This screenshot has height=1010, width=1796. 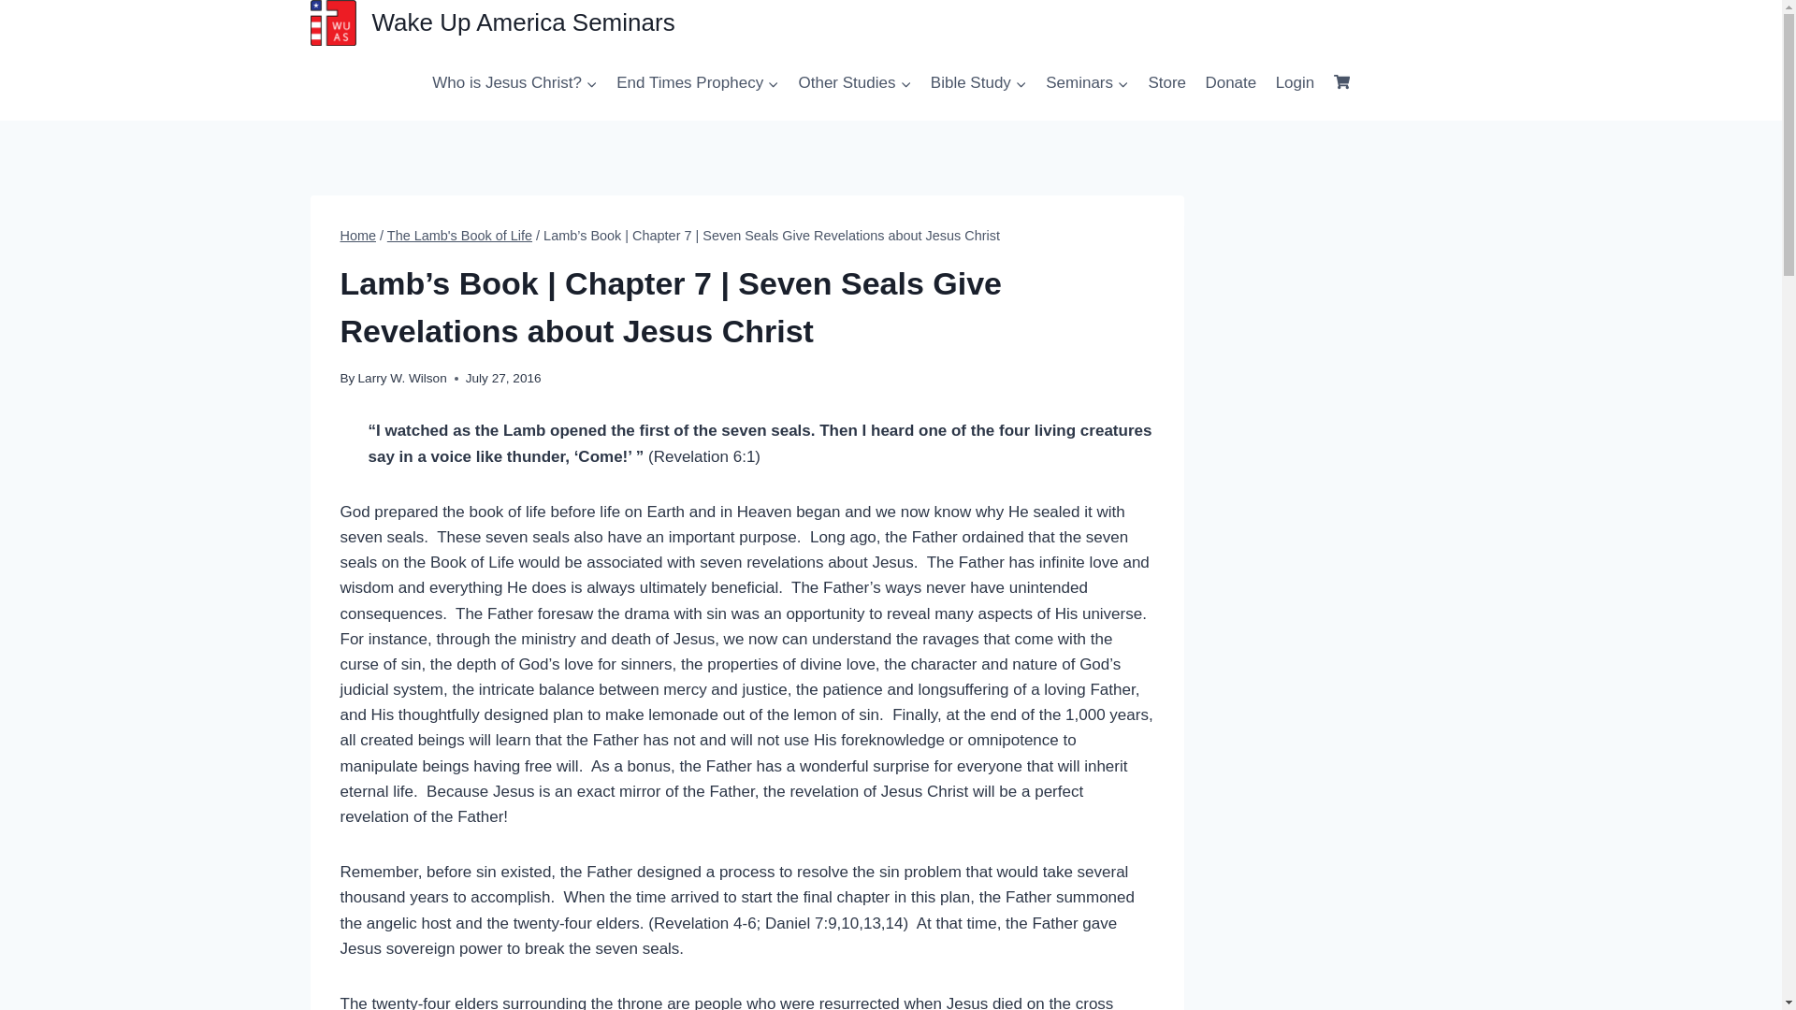 What do you see at coordinates (514, 82) in the screenshot?
I see `Who is Jesus Christ?` at bounding box center [514, 82].